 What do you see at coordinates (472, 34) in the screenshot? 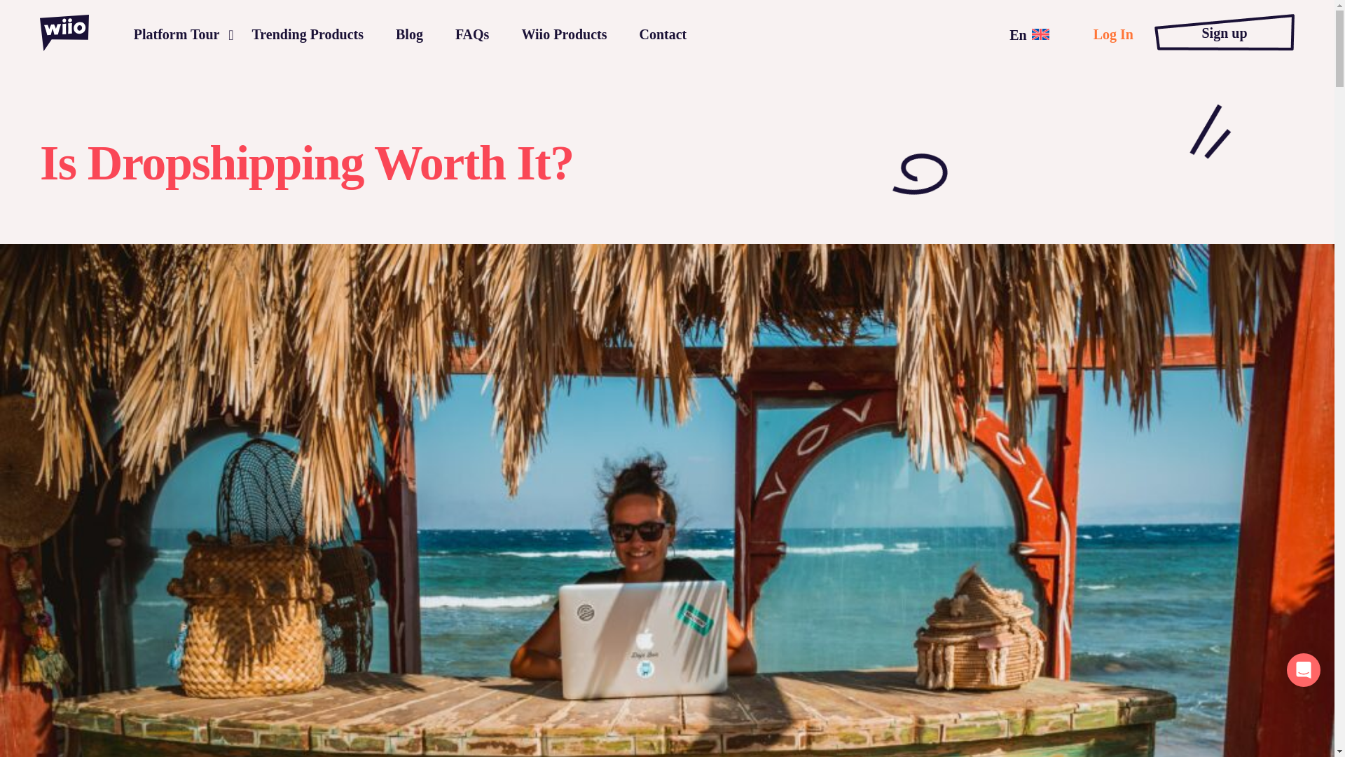
I see `FAQs` at bounding box center [472, 34].